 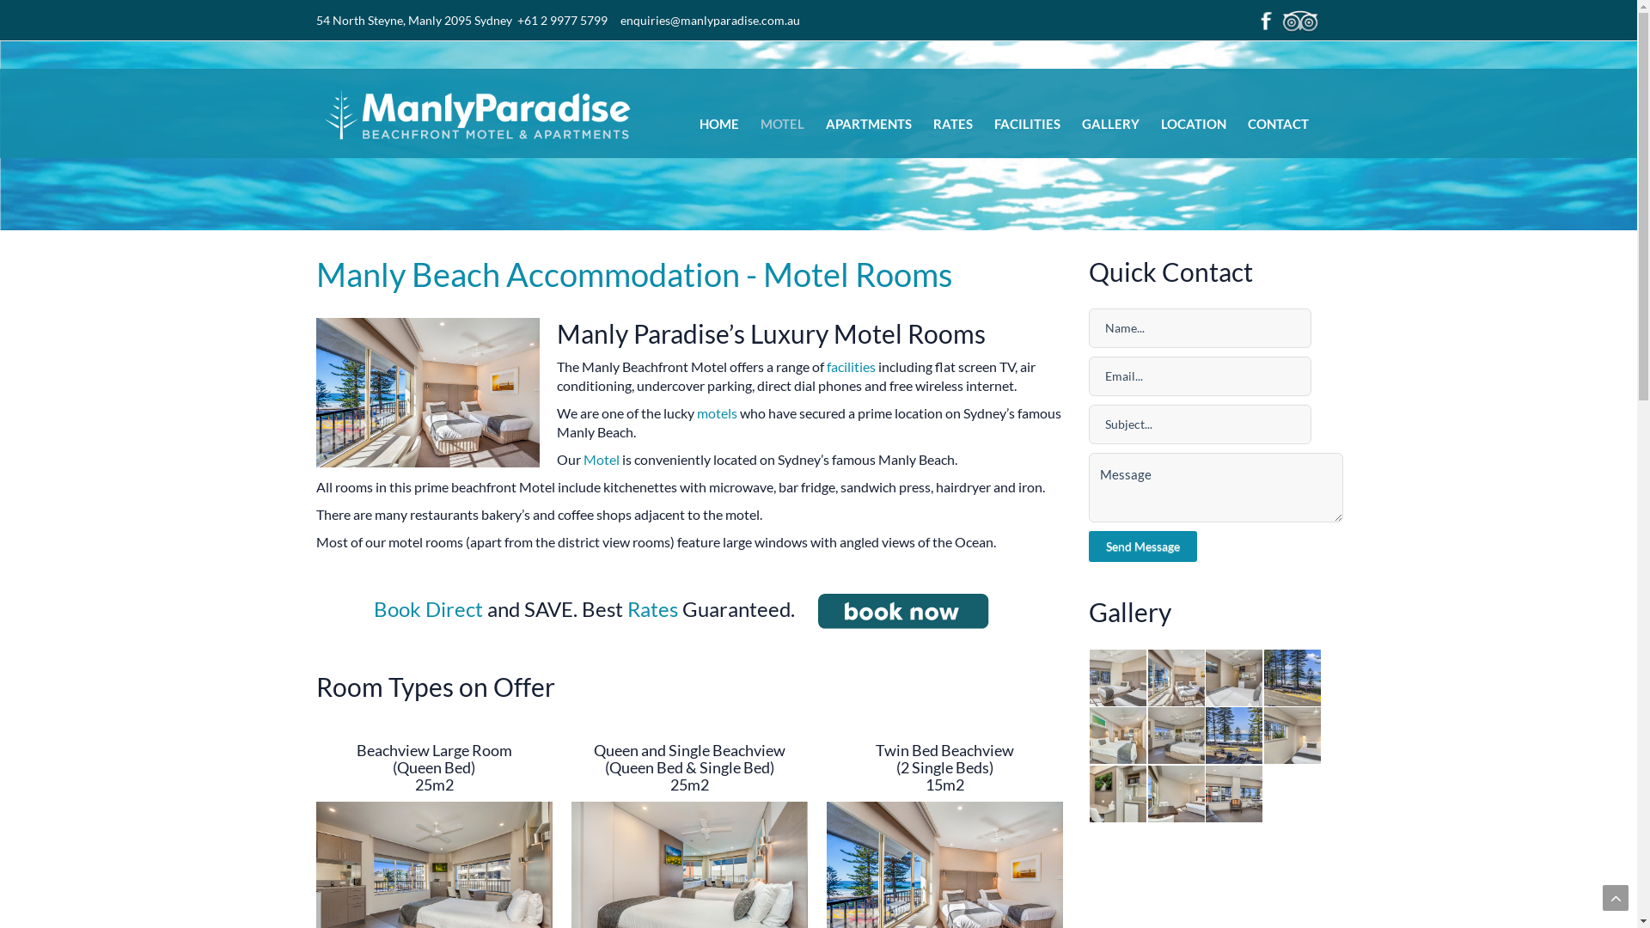 I want to click on Rates, so click(x=653, y=608).